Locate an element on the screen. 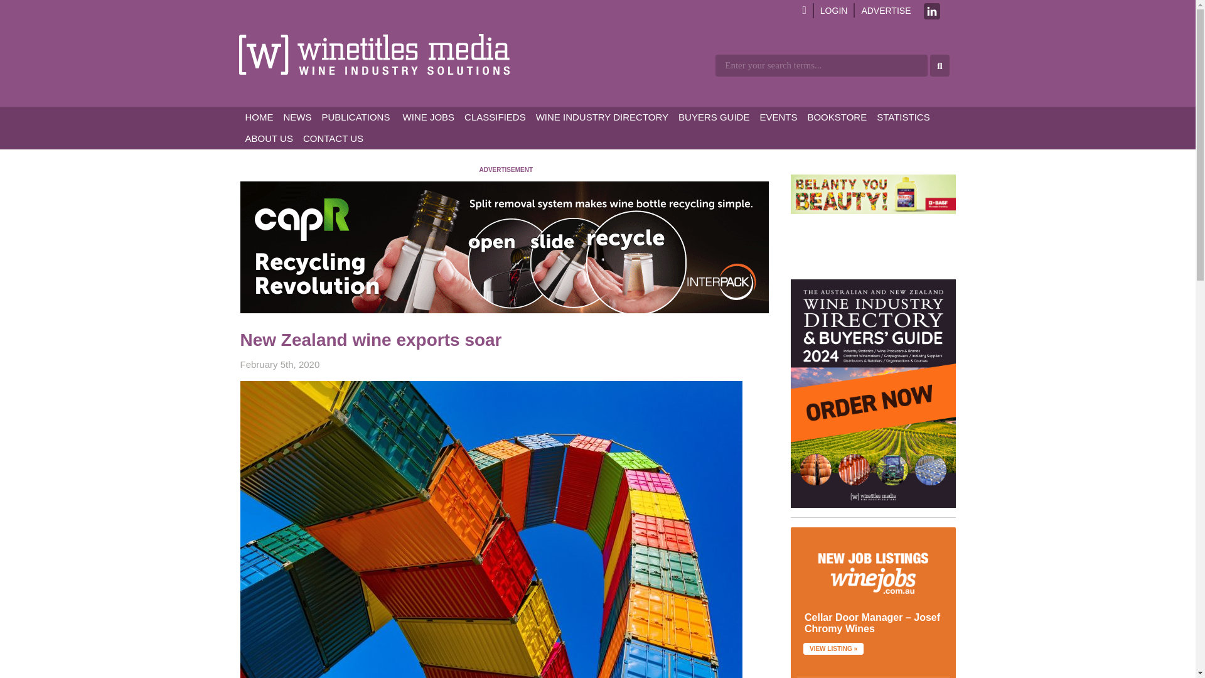 The width and height of the screenshot is (1205, 678). HOME is located at coordinates (259, 117).